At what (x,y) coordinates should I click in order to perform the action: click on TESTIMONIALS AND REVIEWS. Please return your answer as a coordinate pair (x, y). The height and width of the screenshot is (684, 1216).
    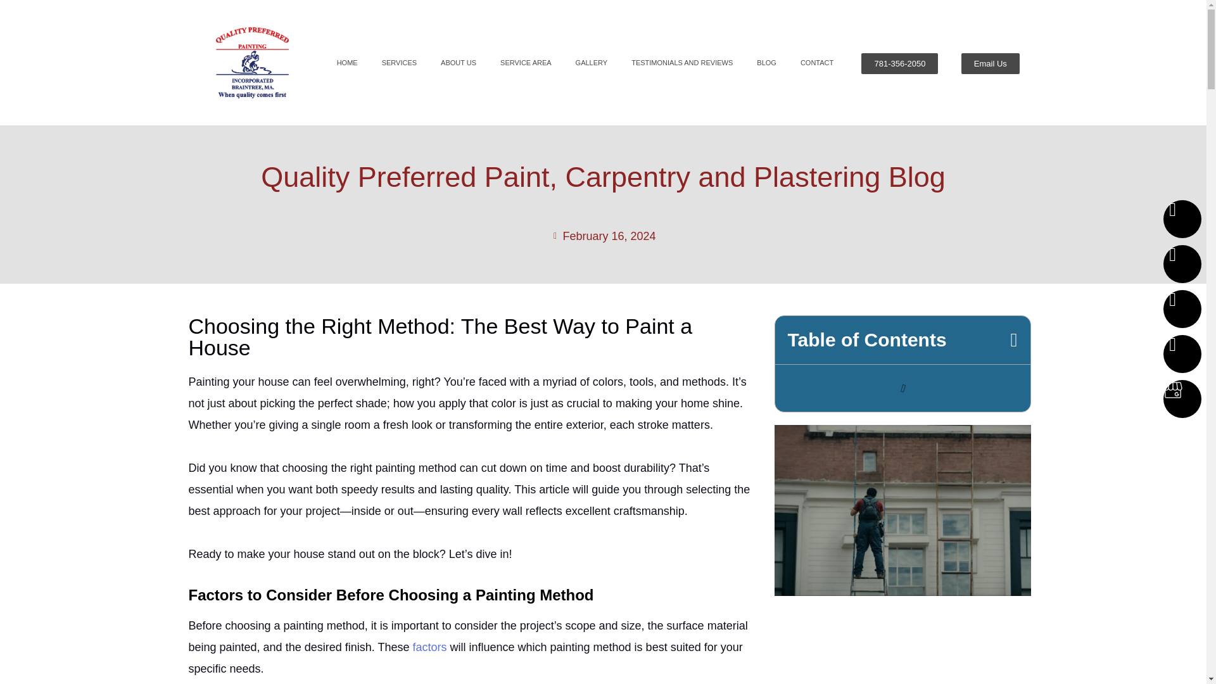
    Looking at the image, I should click on (681, 62).